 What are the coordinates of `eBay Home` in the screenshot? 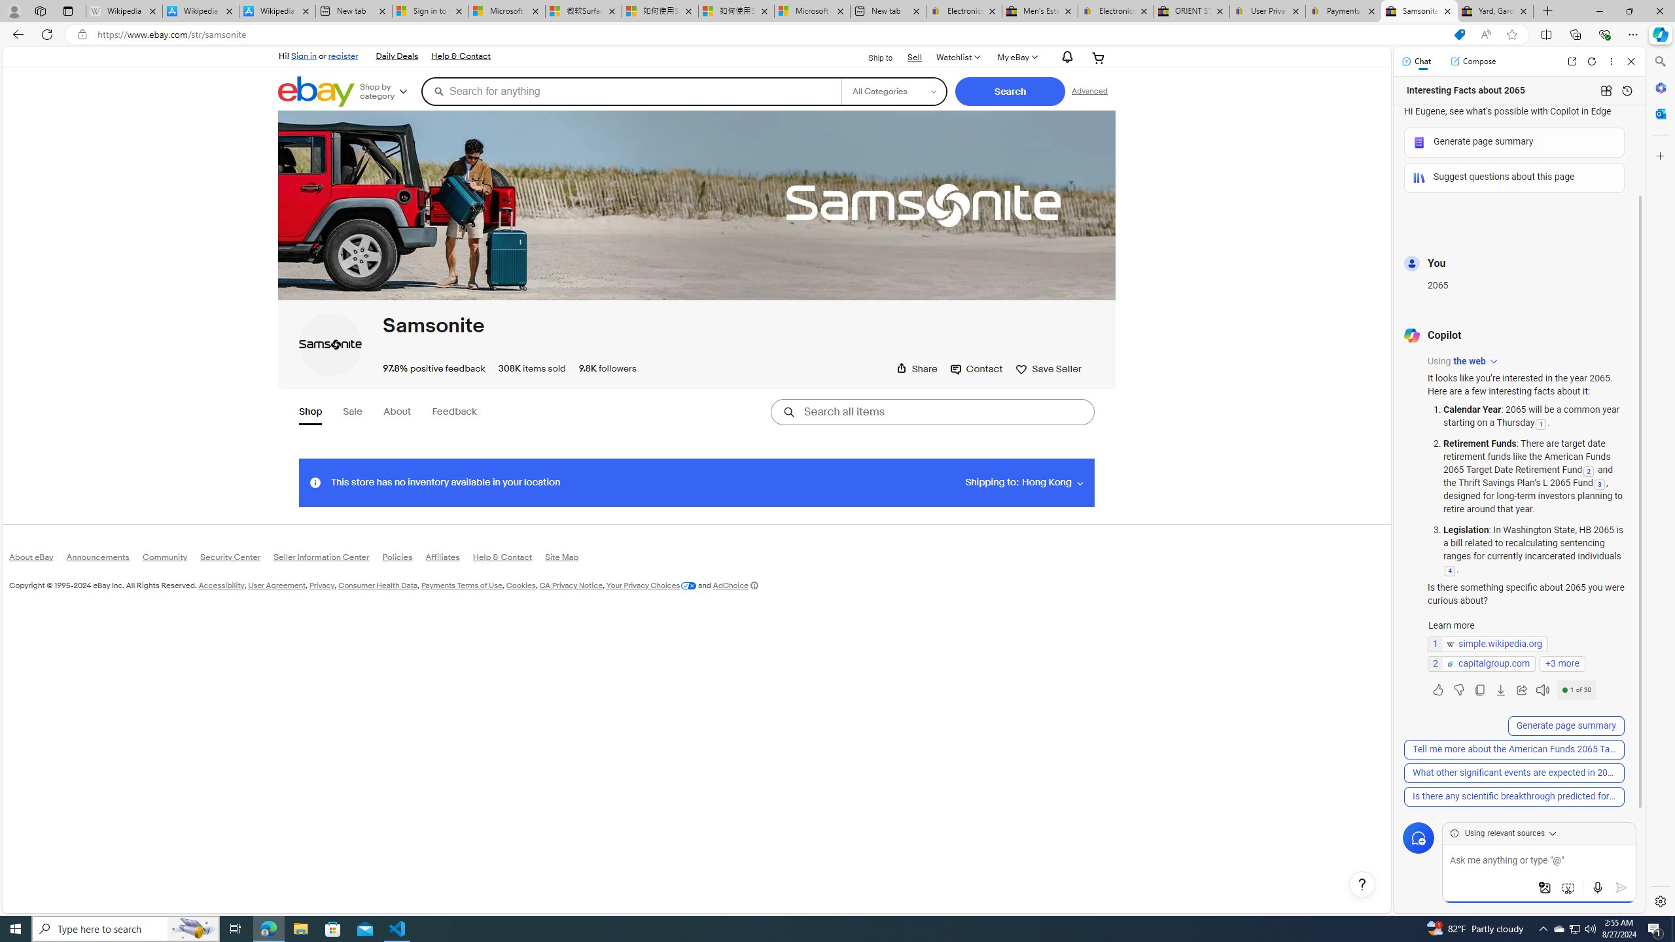 It's located at (316, 92).